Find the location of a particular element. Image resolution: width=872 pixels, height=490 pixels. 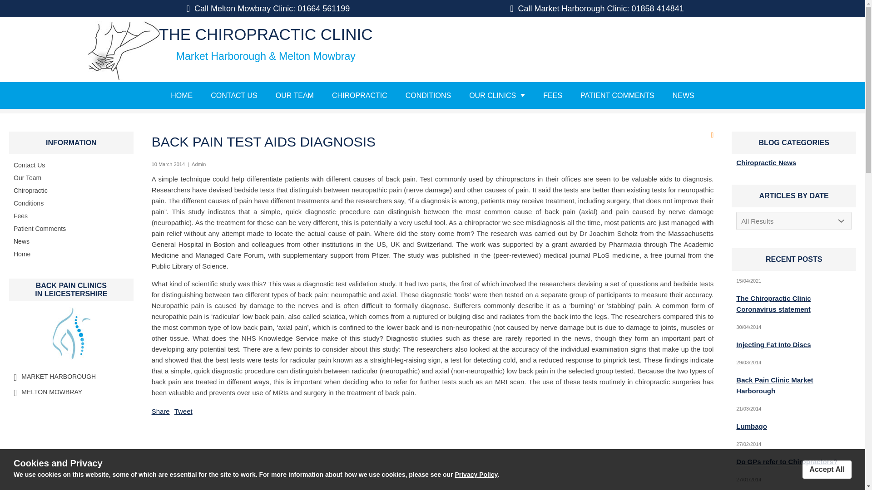

Patient Comments is located at coordinates (40, 228).